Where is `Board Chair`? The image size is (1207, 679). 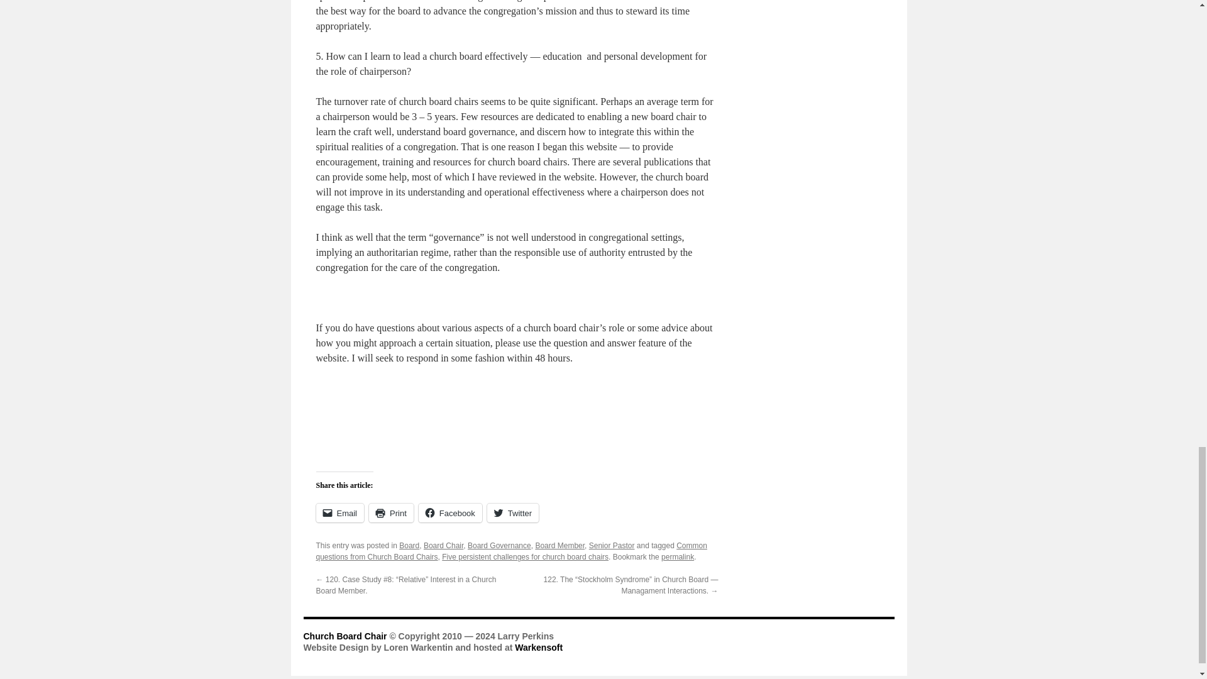 Board Chair is located at coordinates (443, 545).